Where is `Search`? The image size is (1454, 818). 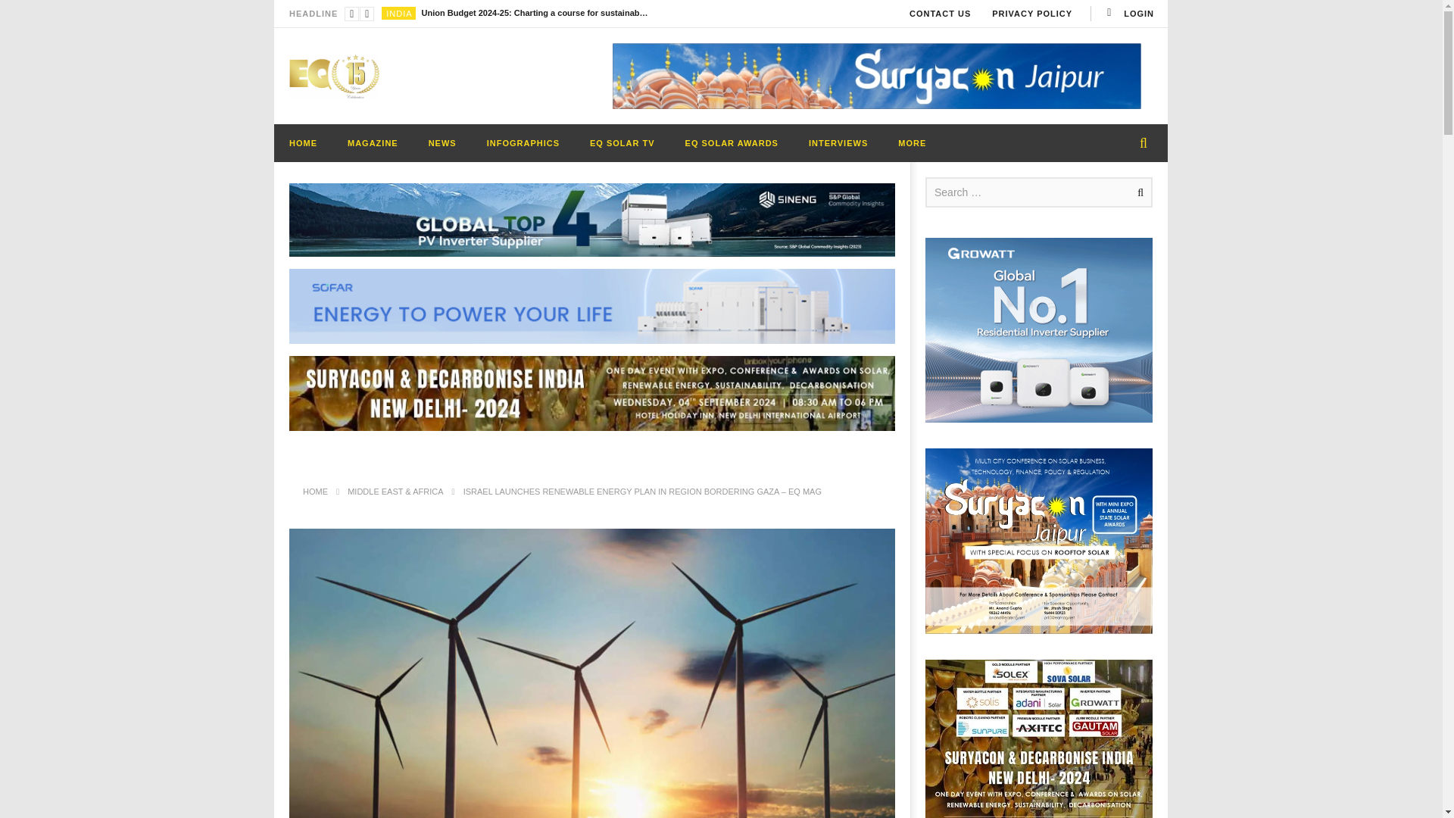 Search is located at coordinates (1137, 192).